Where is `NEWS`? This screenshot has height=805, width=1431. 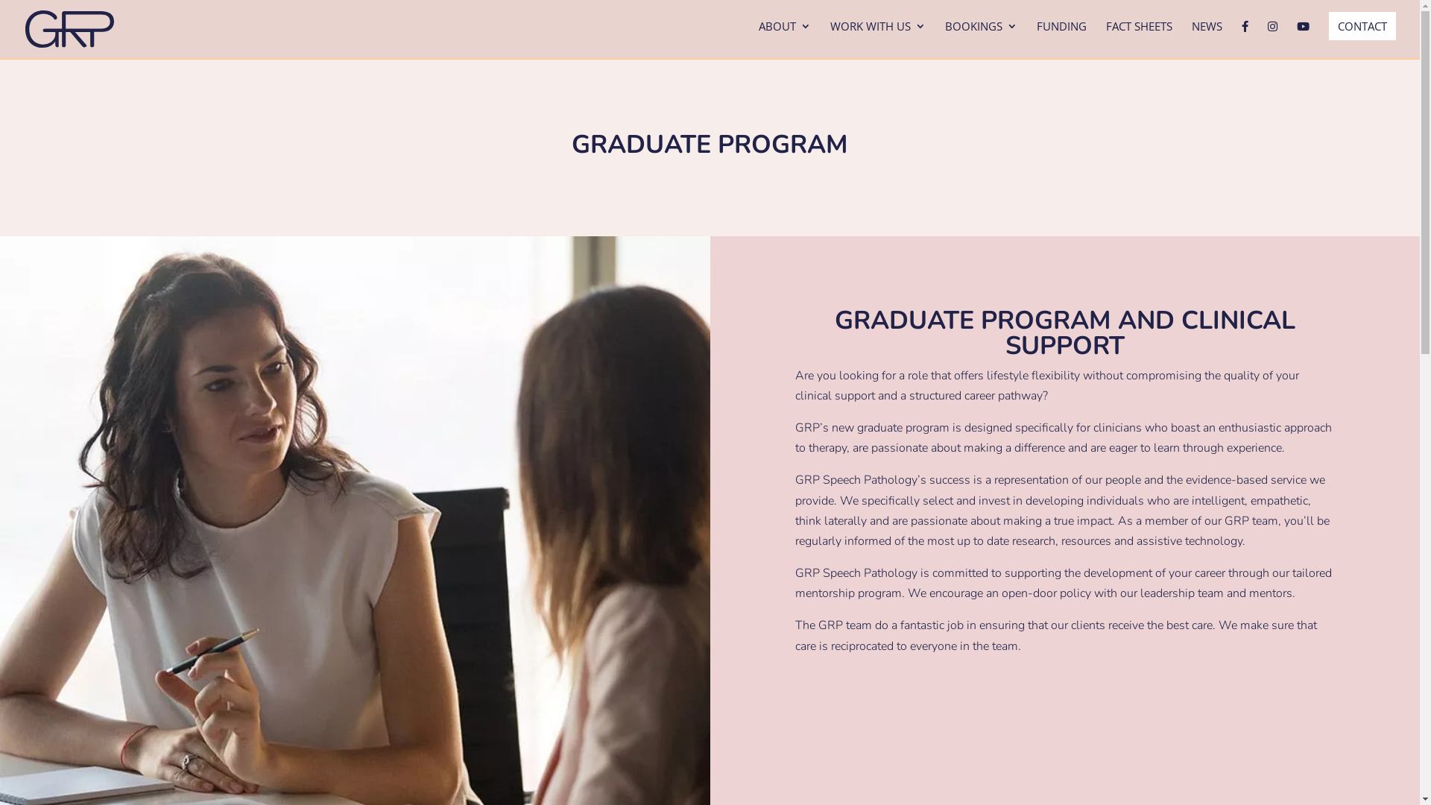 NEWS is located at coordinates (1207, 39).